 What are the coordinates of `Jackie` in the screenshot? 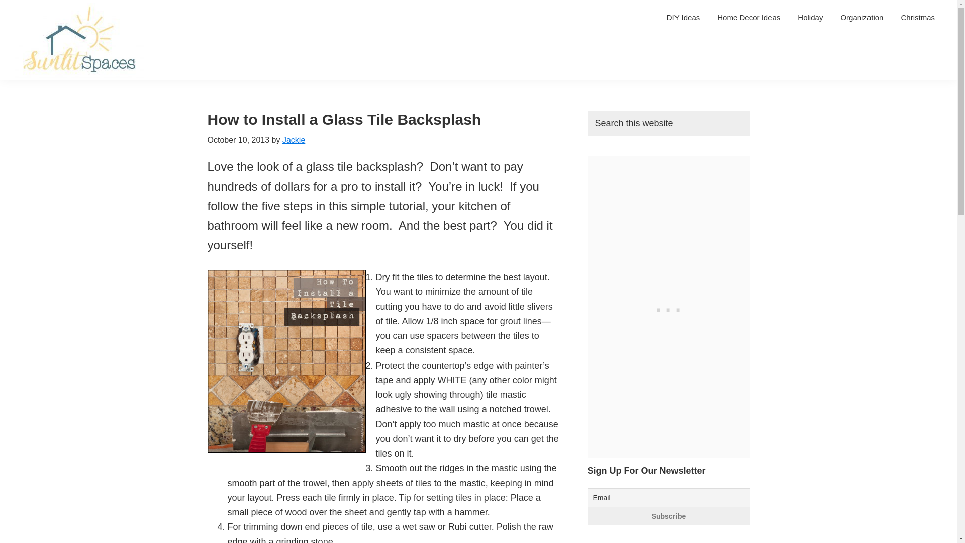 It's located at (294, 140).